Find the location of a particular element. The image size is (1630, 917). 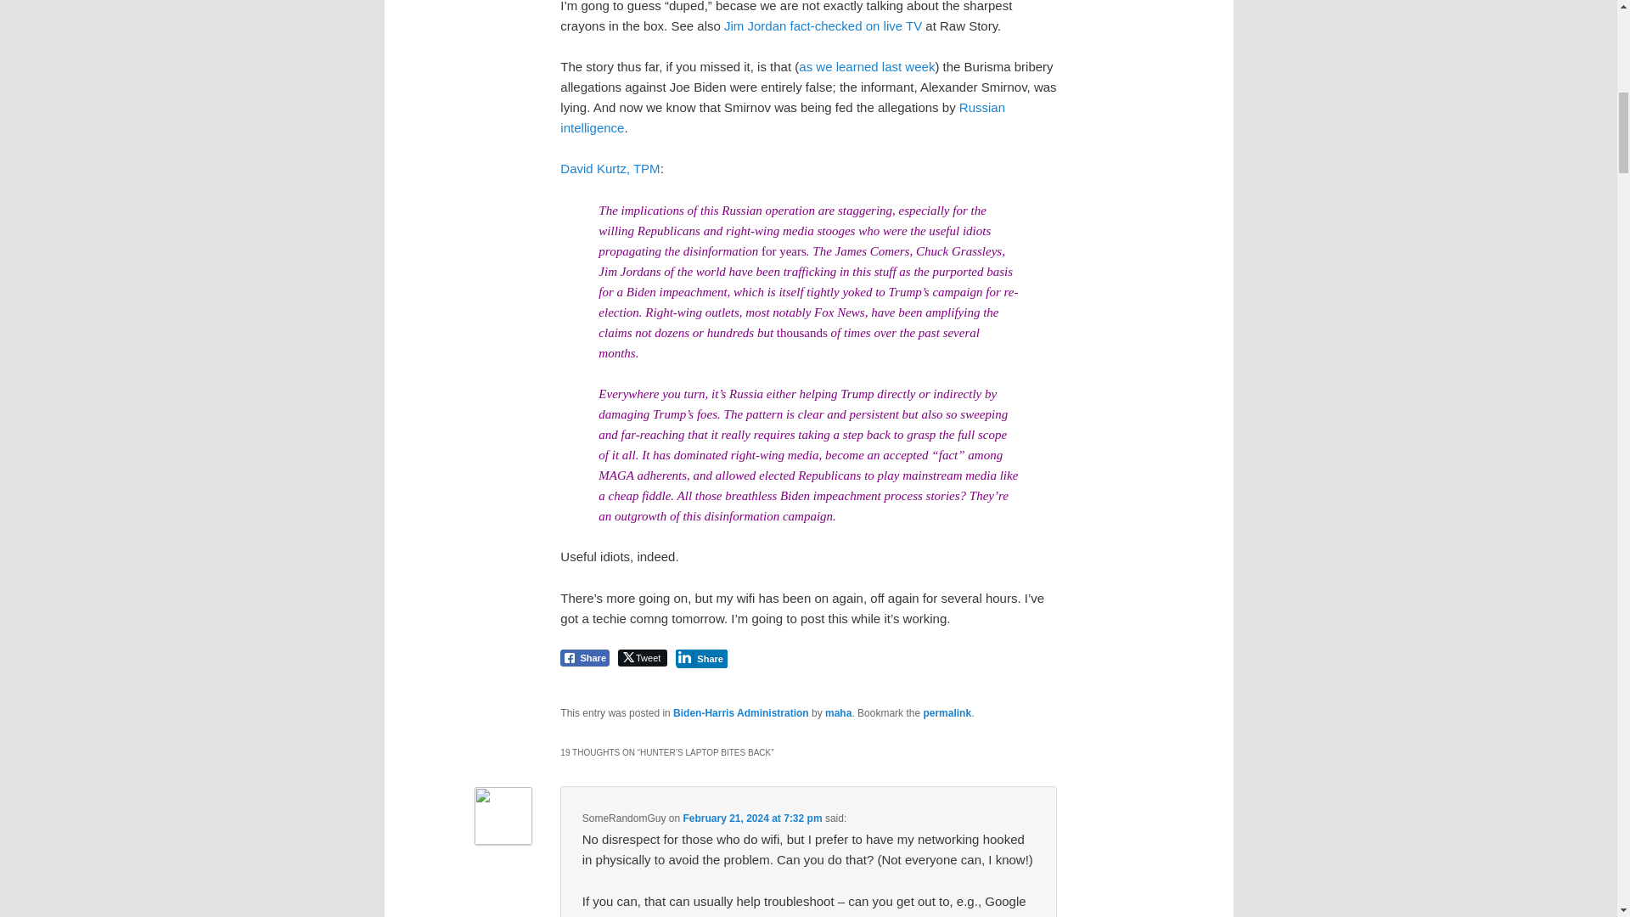

Share is located at coordinates (701, 657).